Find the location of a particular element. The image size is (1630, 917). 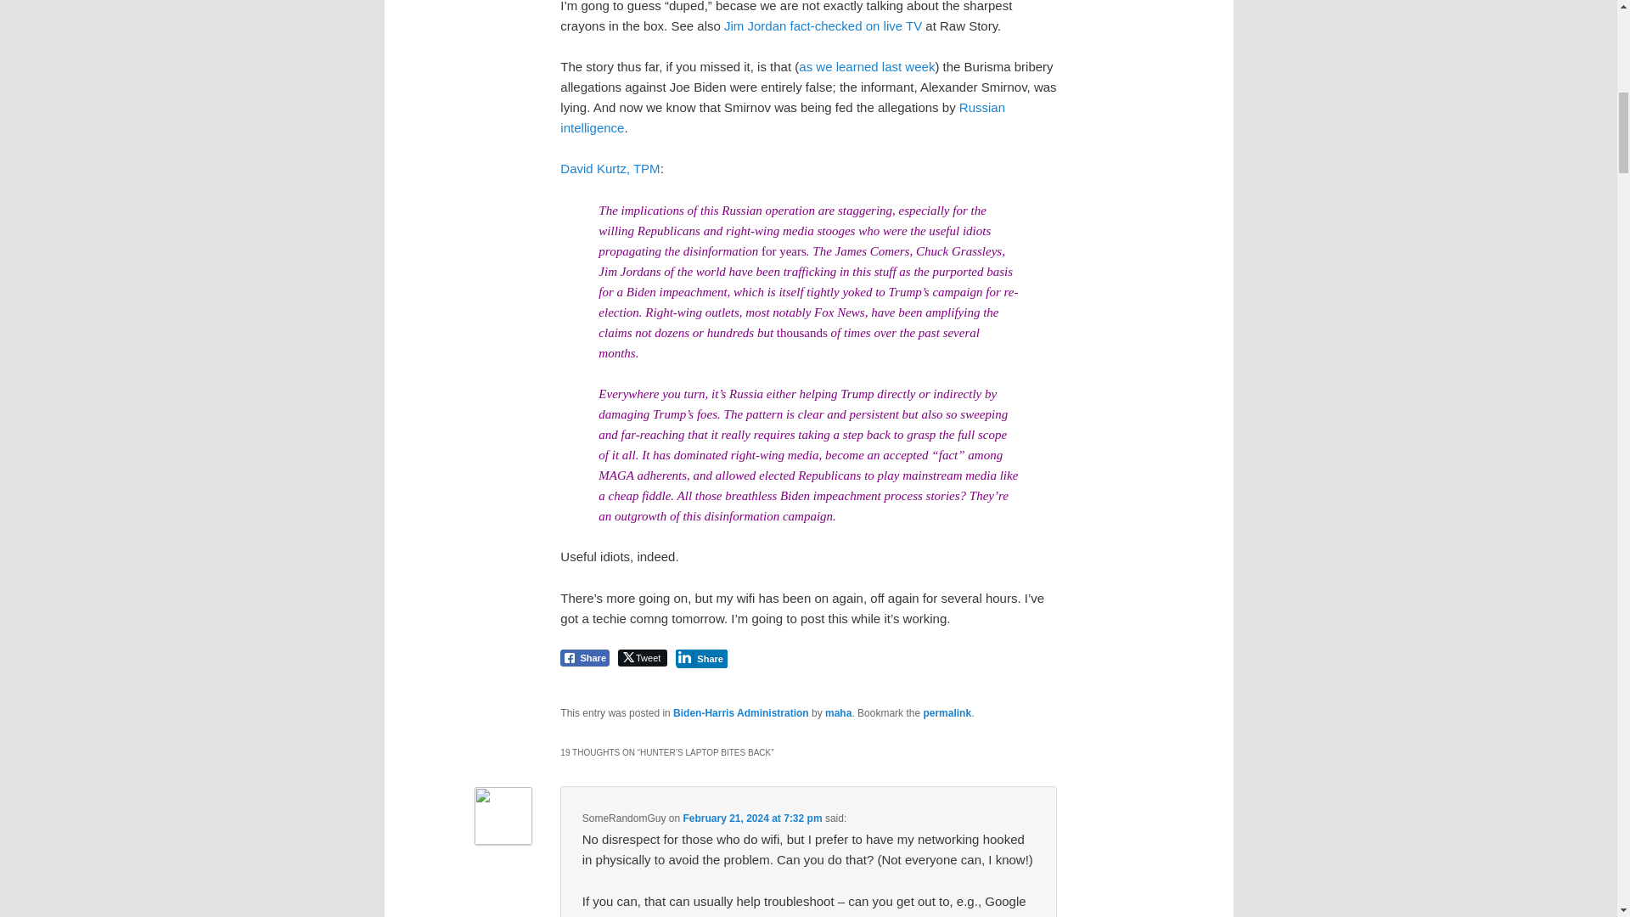

Share is located at coordinates (701, 657).